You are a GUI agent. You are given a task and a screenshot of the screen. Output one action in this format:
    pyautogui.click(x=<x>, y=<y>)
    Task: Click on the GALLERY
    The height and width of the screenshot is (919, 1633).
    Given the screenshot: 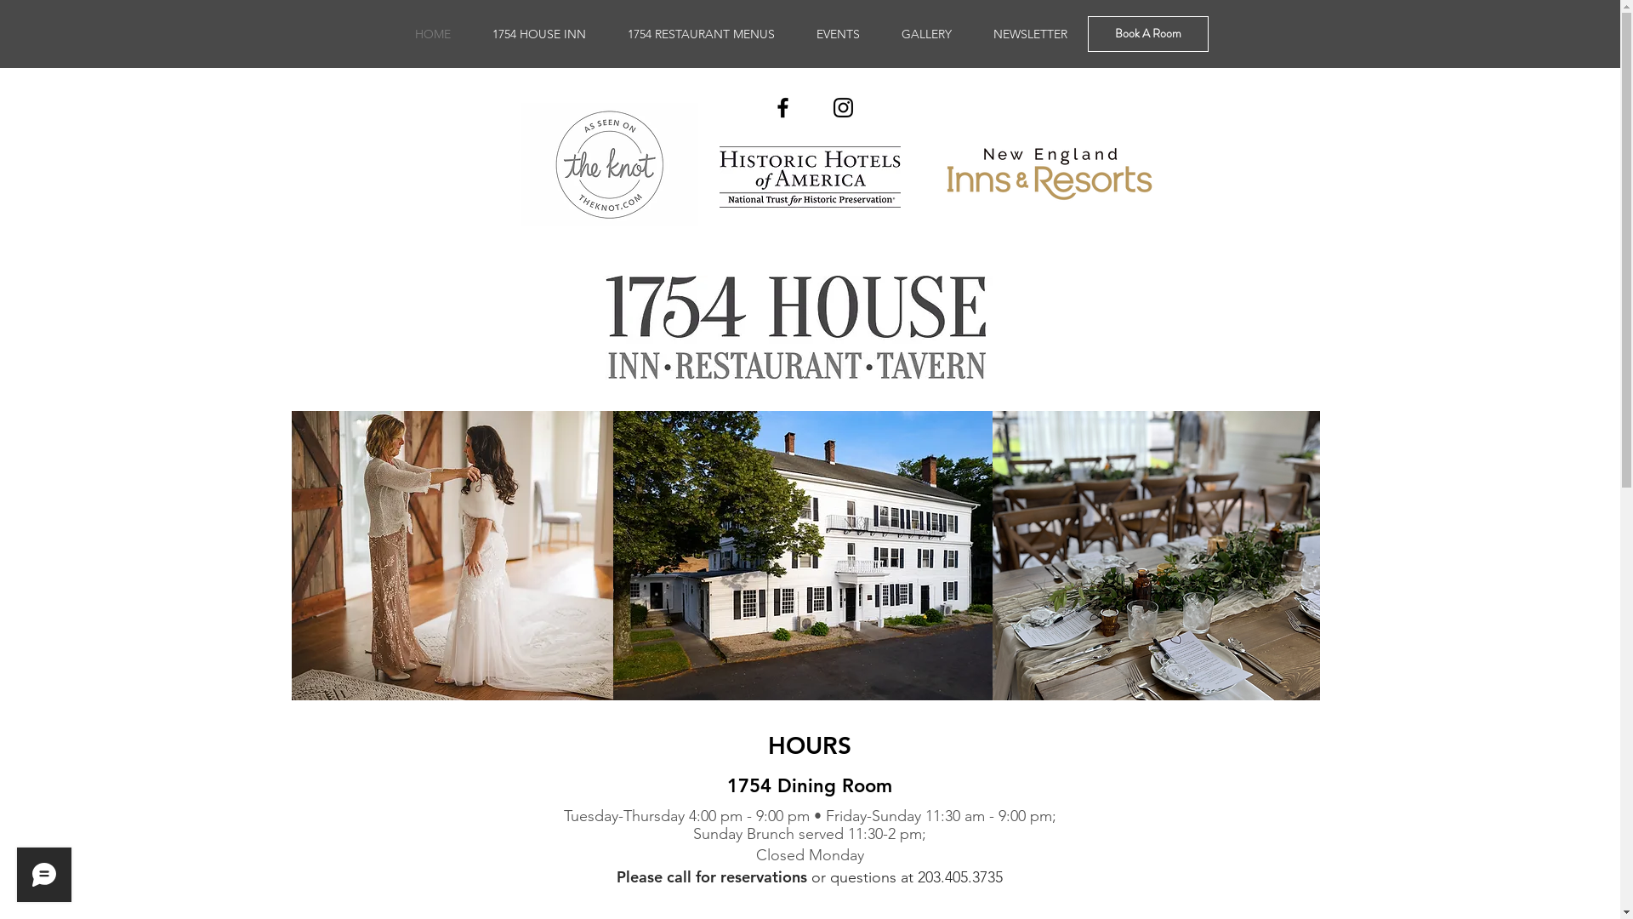 What is the action you would take?
    pyautogui.click(x=927, y=34)
    